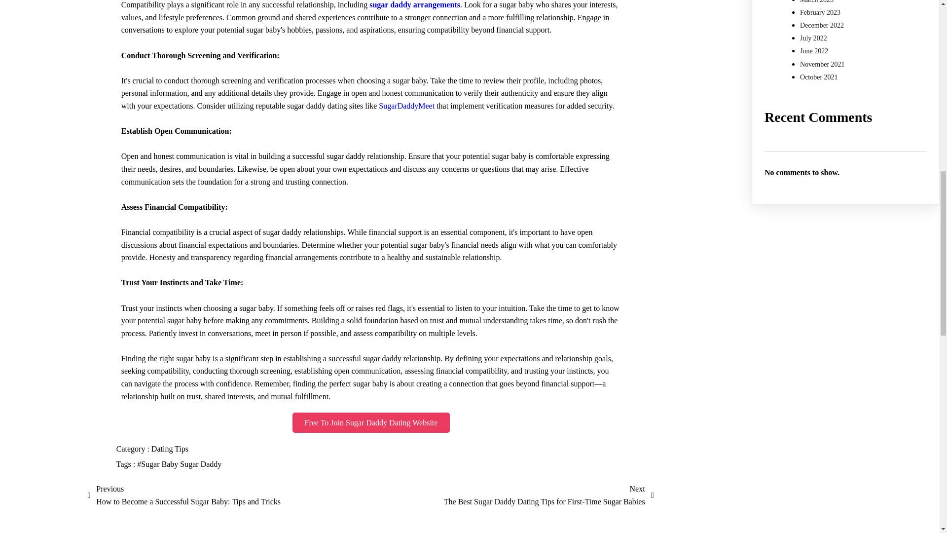 This screenshot has width=947, height=533. I want to click on June 2022, so click(814, 51).